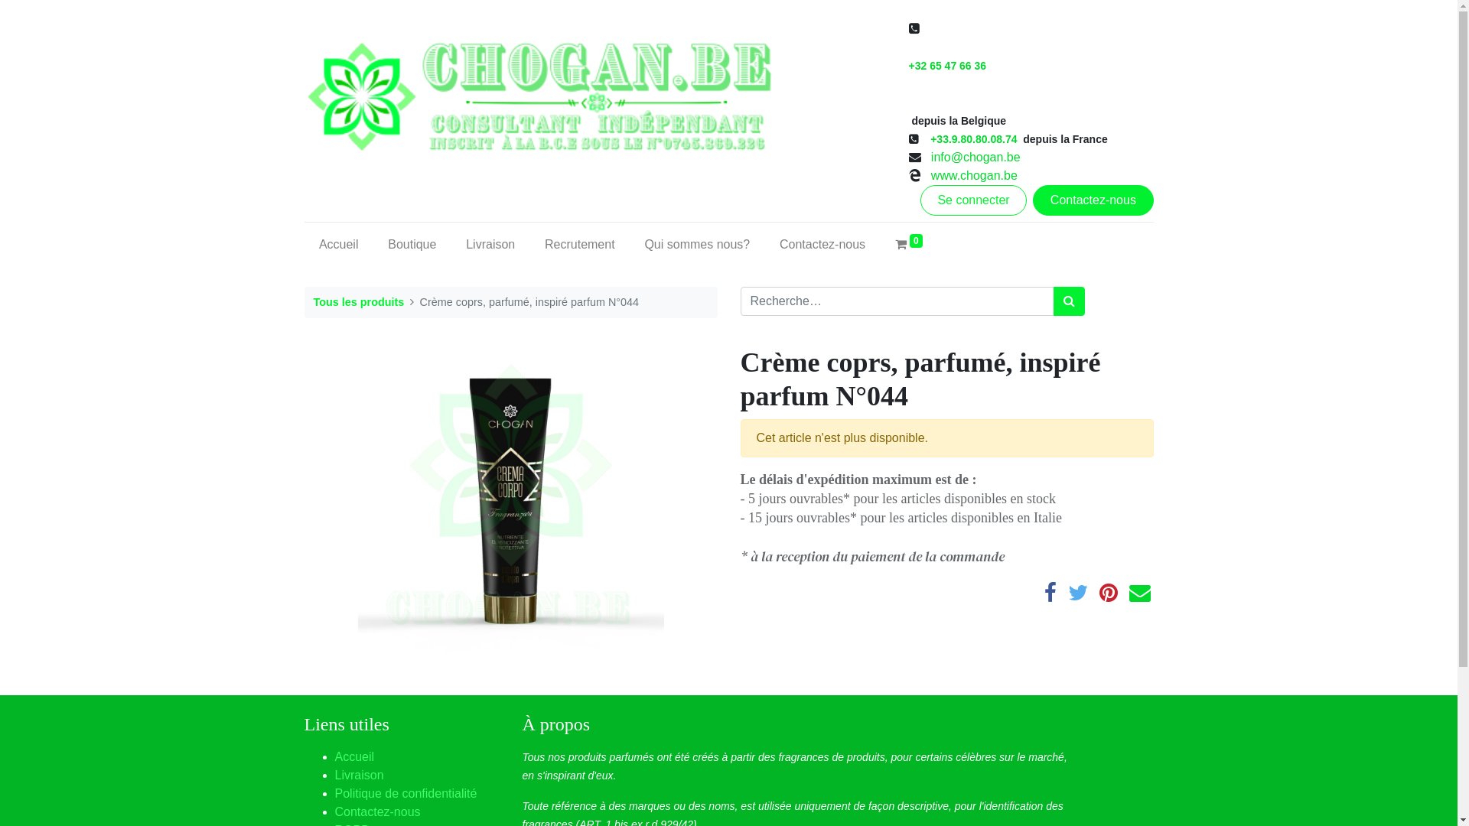 The width and height of the screenshot is (1469, 826). Describe the element at coordinates (339, 245) in the screenshot. I see `Accueil` at that location.